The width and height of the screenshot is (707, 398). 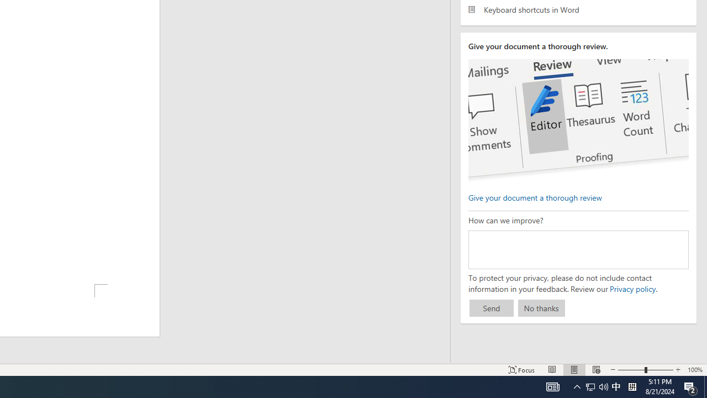 What do you see at coordinates (552, 369) in the screenshot?
I see `Read Mode` at bounding box center [552, 369].